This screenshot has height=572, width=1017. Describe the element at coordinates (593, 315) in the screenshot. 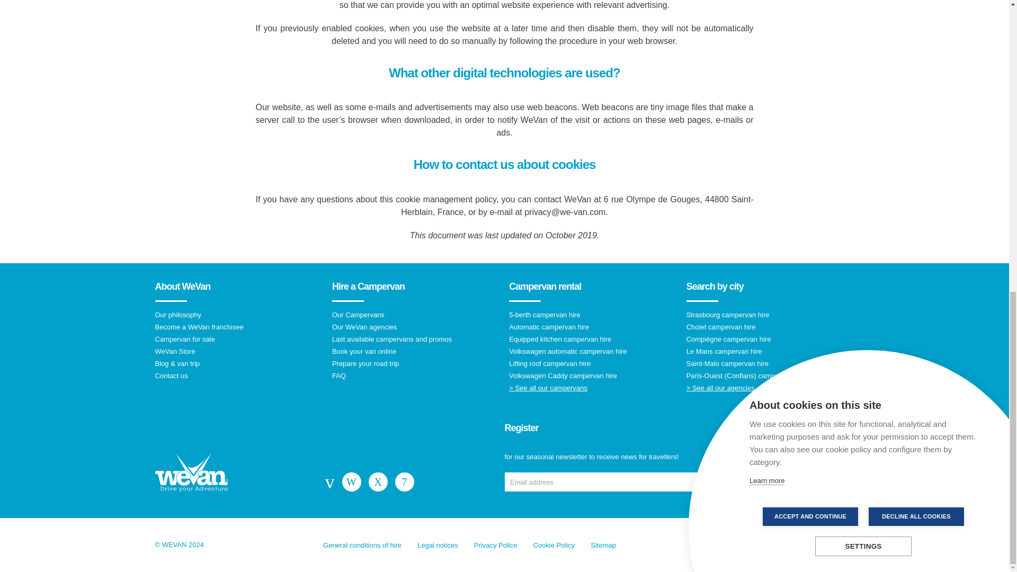

I see `5-berth campervan hire` at that location.